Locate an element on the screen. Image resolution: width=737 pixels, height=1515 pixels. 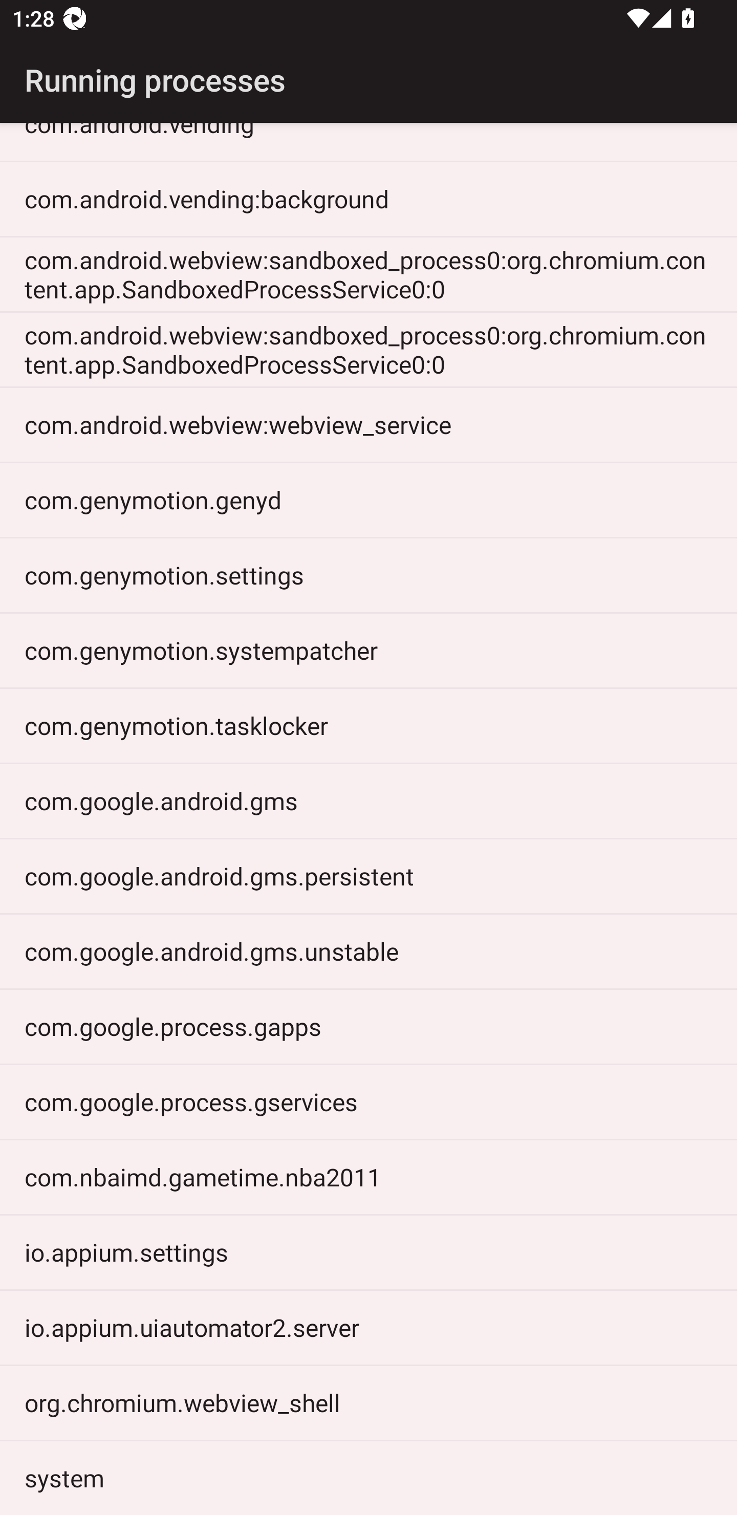
com.nbaimd.gametime.nba2011 is located at coordinates (368, 1177).